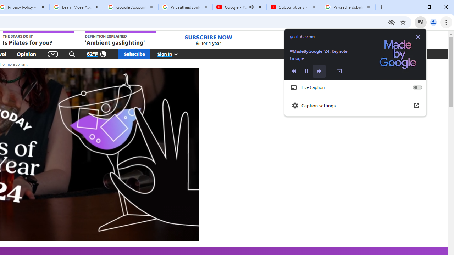 The height and width of the screenshot is (255, 454). Describe the element at coordinates (306, 71) in the screenshot. I see `Play` at that location.